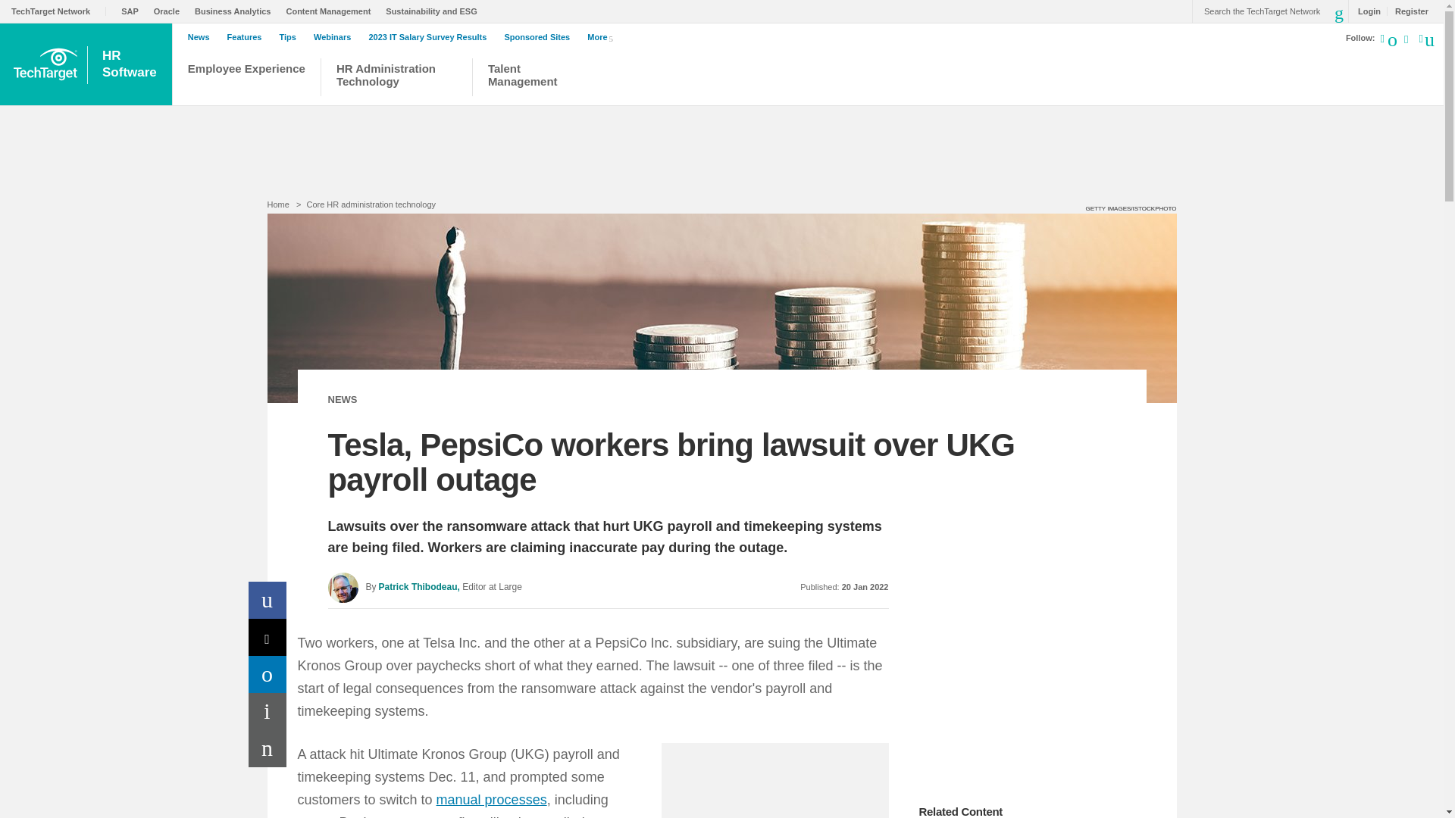 The height and width of the screenshot is (818, 1455). Describe the element at coordinates (1407, 11) in the screenshot. I see `Register` at that location.